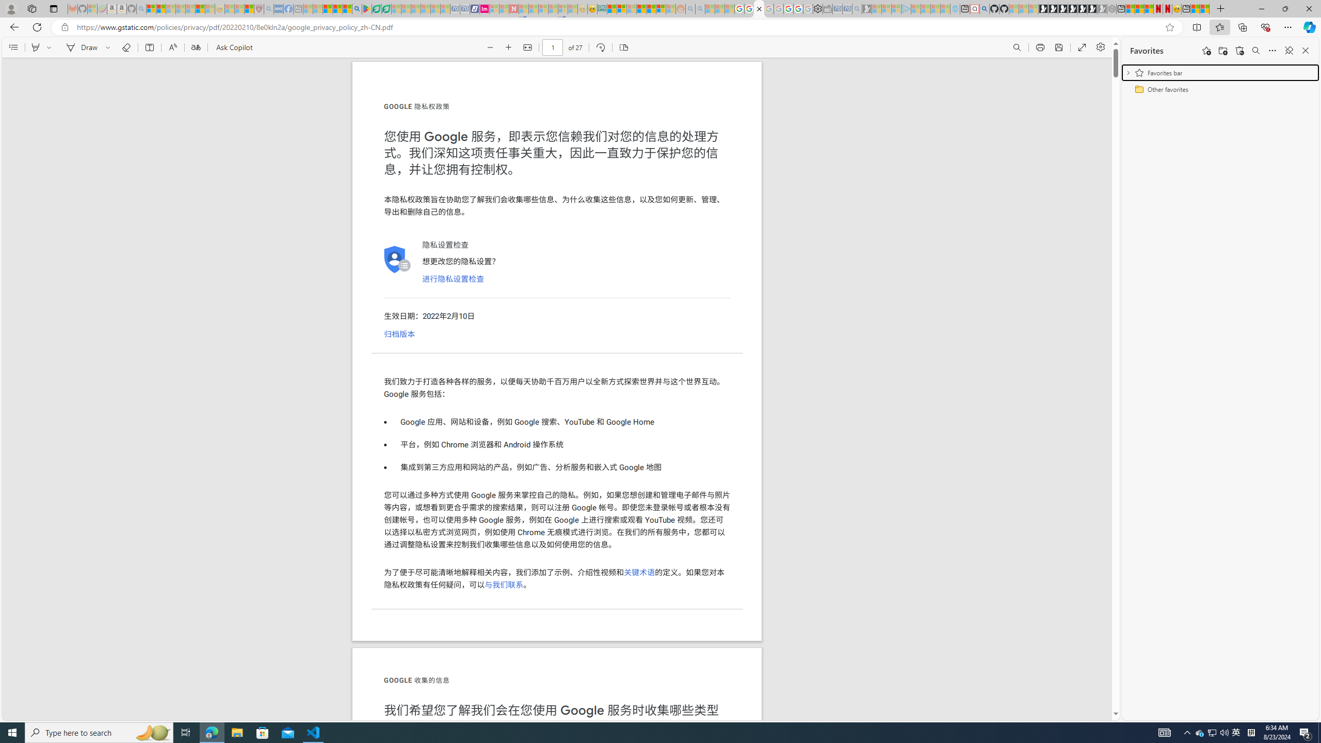  I want to click on Microsoft Word - consumer-privacy address update 2.2021, so click(387, 9).